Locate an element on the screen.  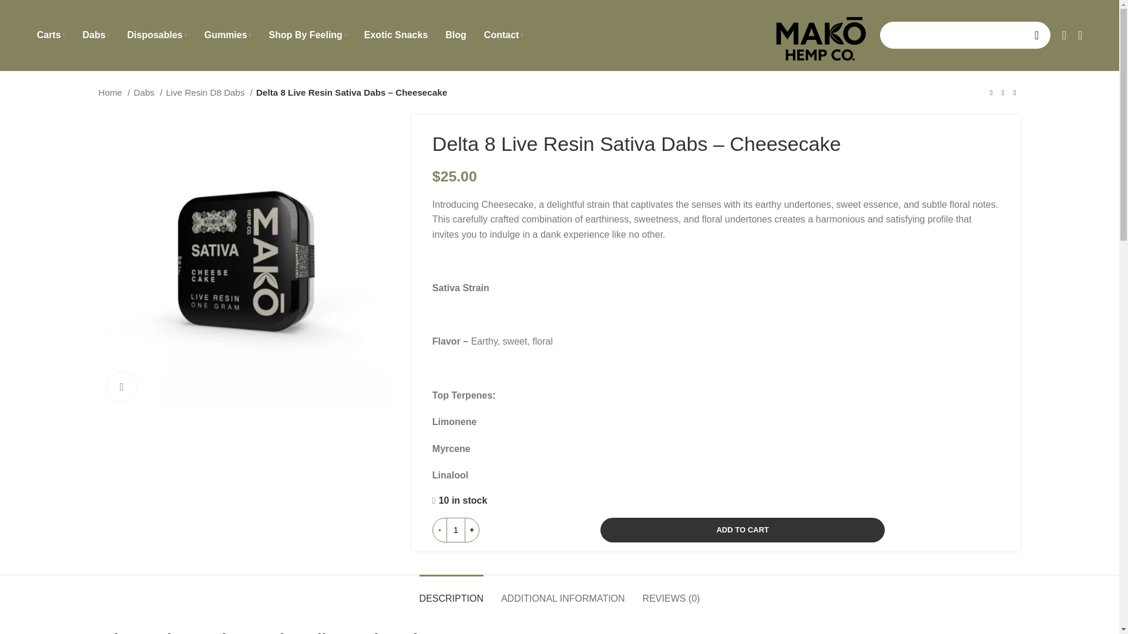
Search for products is located at coordinates (965, 35).